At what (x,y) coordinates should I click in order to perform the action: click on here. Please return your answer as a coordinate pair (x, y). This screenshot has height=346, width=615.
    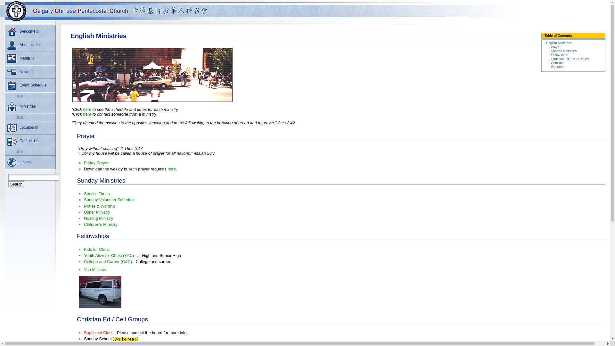
    Looking at the image, I should click on (172, 169).